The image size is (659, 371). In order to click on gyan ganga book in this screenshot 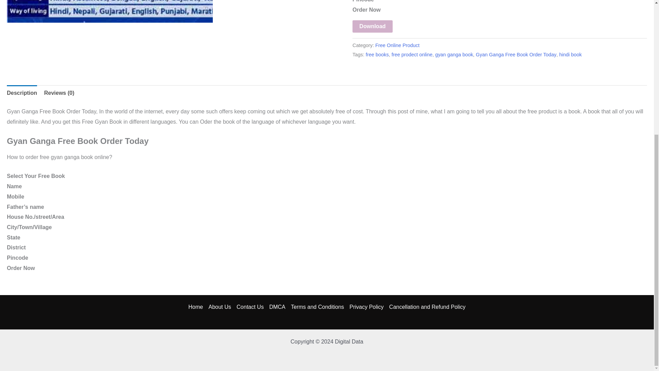, I will do `click(454, 55)`.